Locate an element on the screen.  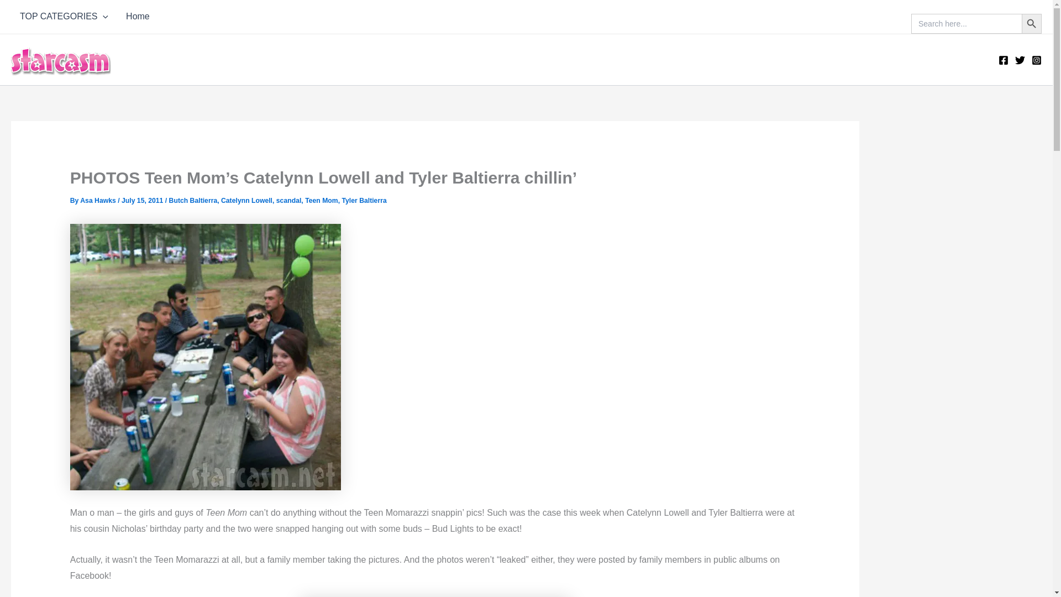
View all posts by Asa Hawks is located at coordinates (99, 201).